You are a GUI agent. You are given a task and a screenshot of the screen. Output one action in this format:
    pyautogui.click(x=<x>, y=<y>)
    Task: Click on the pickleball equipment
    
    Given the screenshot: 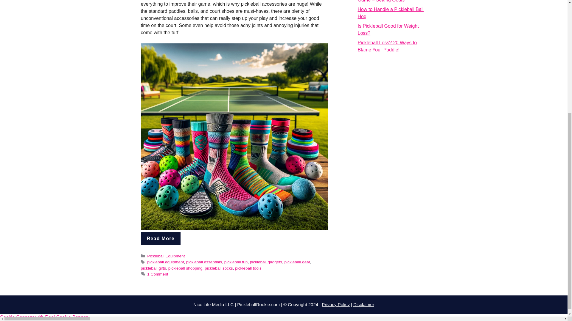 What is the action you would take?
    pyautogui.click(x=165, y=262)
    